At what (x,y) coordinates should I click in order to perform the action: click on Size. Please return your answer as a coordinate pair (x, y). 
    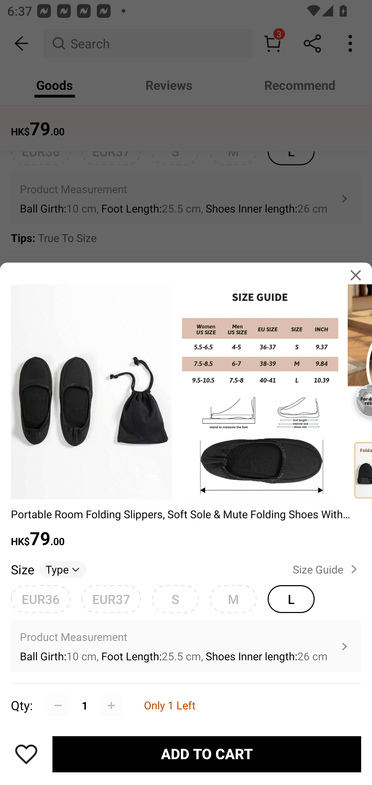
    Looking at the image, I should click on (22, 569).